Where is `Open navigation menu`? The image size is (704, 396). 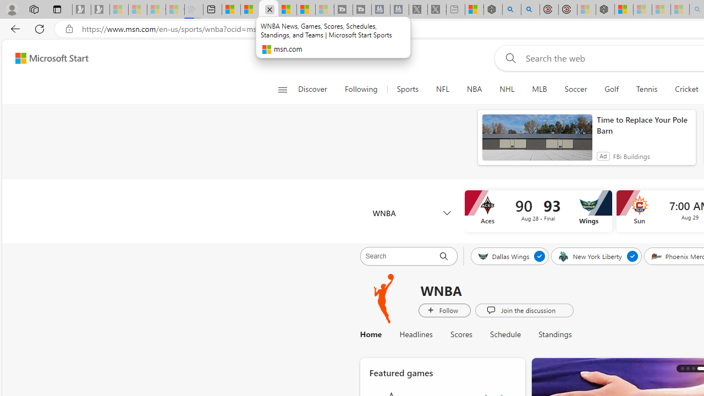
Open navigation menu is located at coordinates (282, 89).